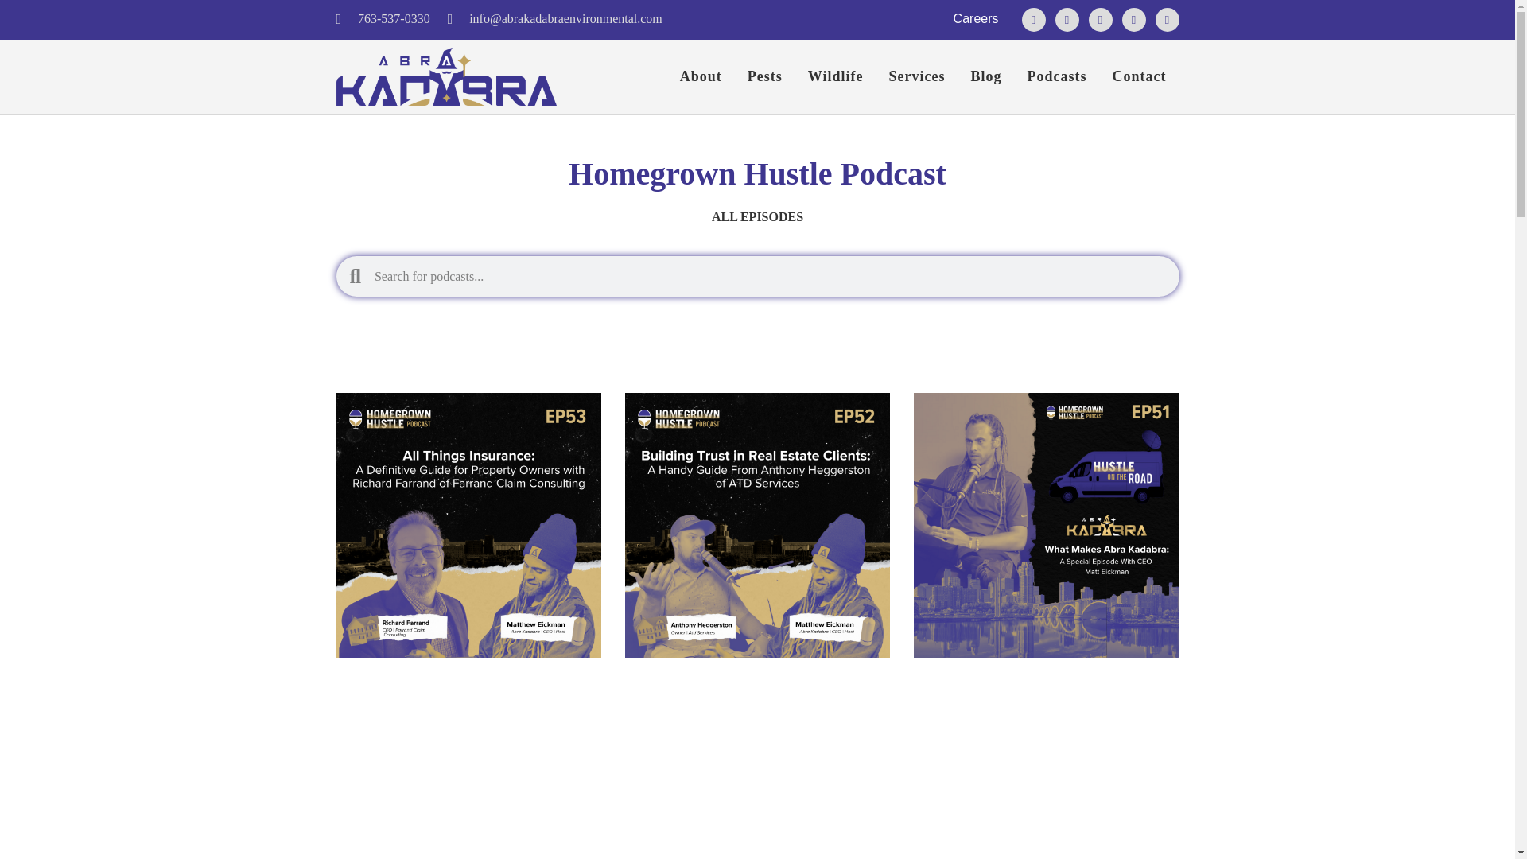 The image size is (1527, 859). What do you see at coordinates (975, 19) in the screenshot?
I see `Careers` at bounding box center [975, 19].